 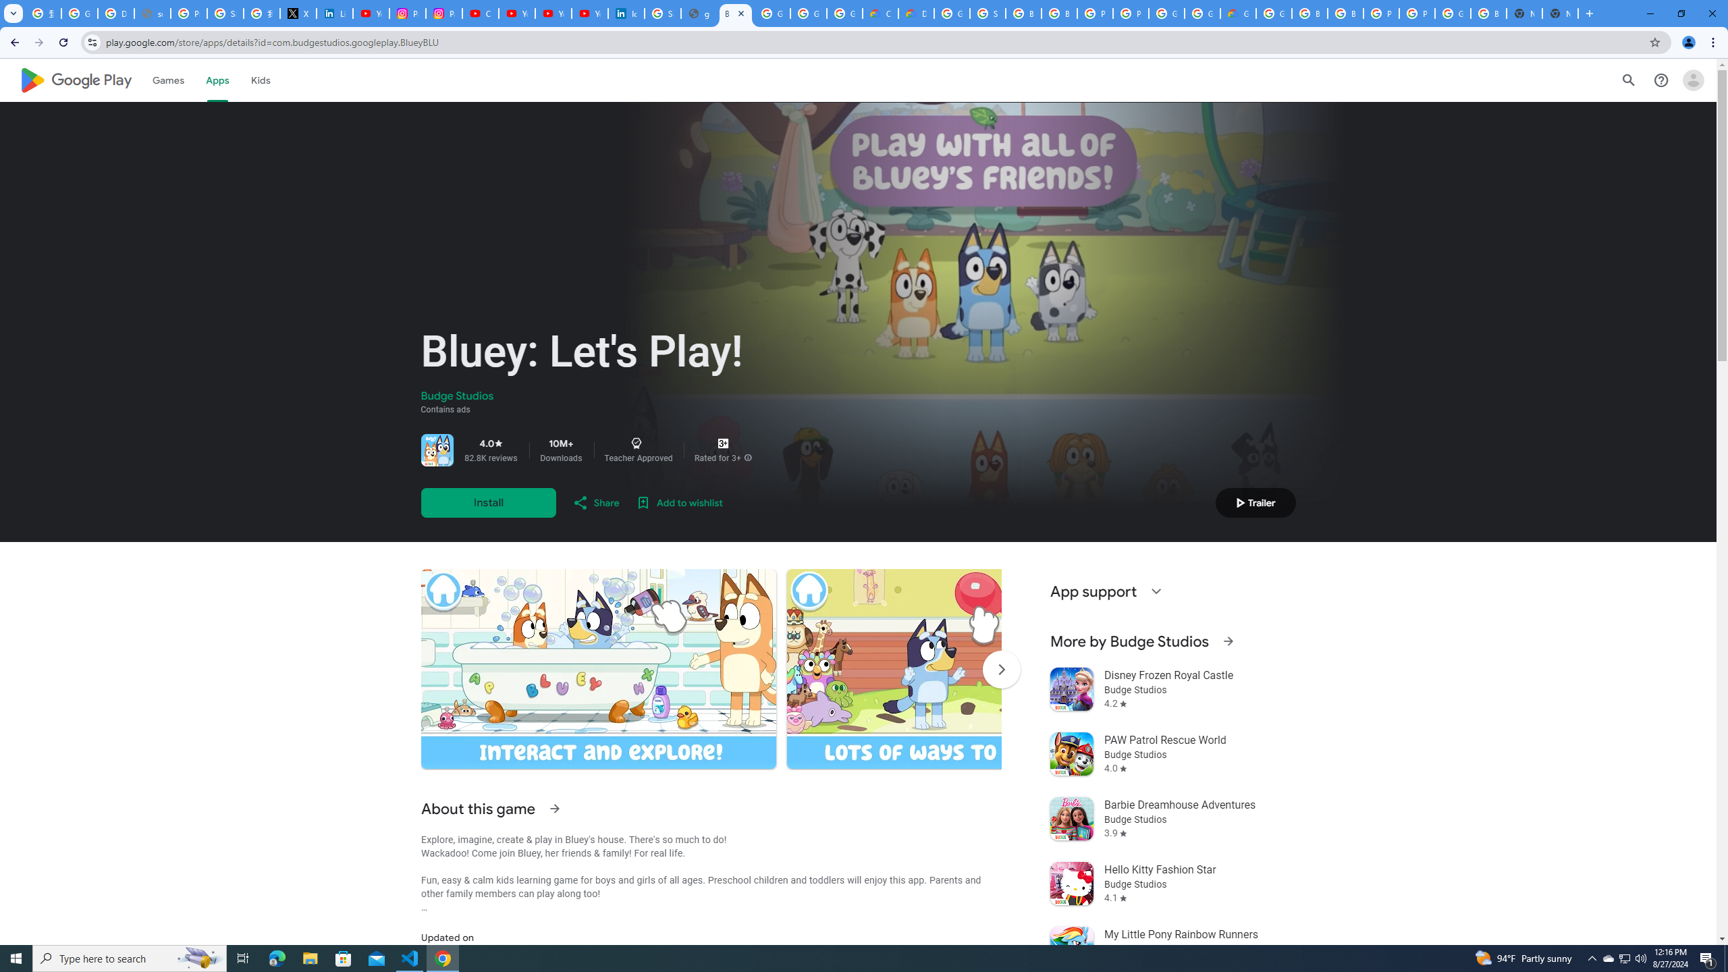 I want to click on Browse Chrome as a guest - Computer - Google Chrome Help, so click(x=1023, y=13).